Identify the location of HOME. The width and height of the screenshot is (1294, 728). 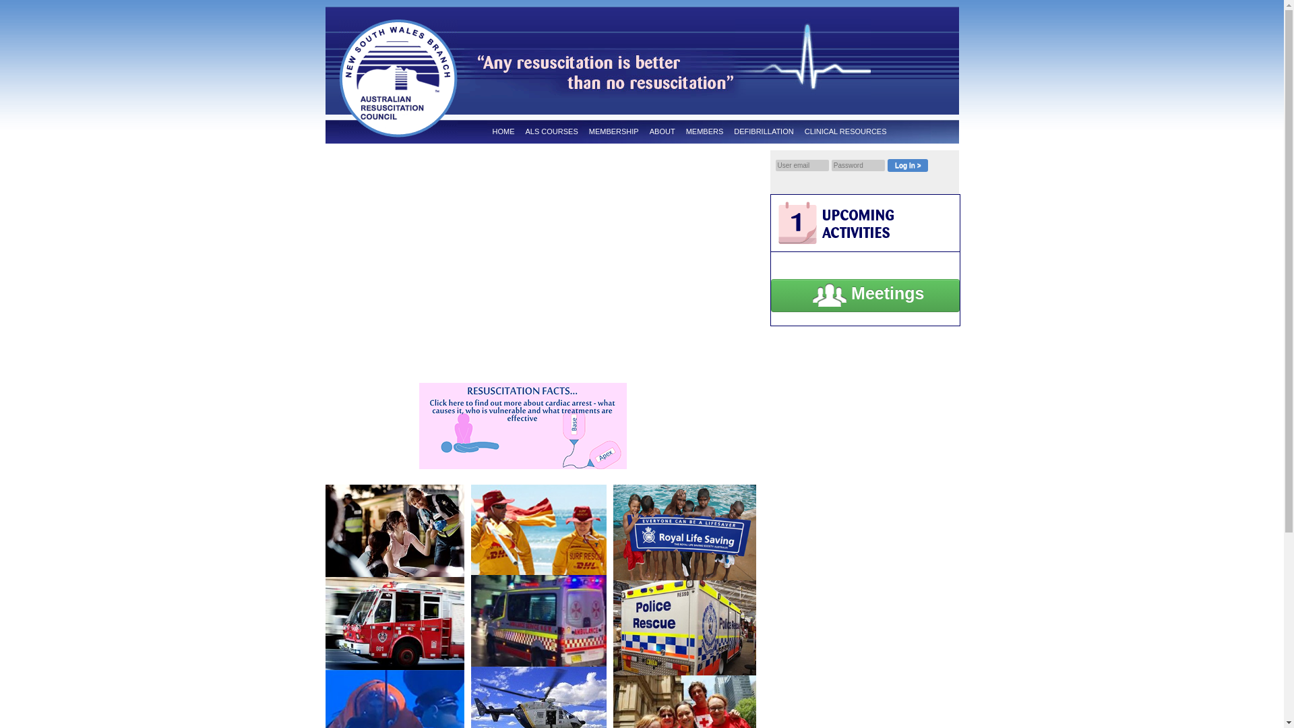
(503, 132).